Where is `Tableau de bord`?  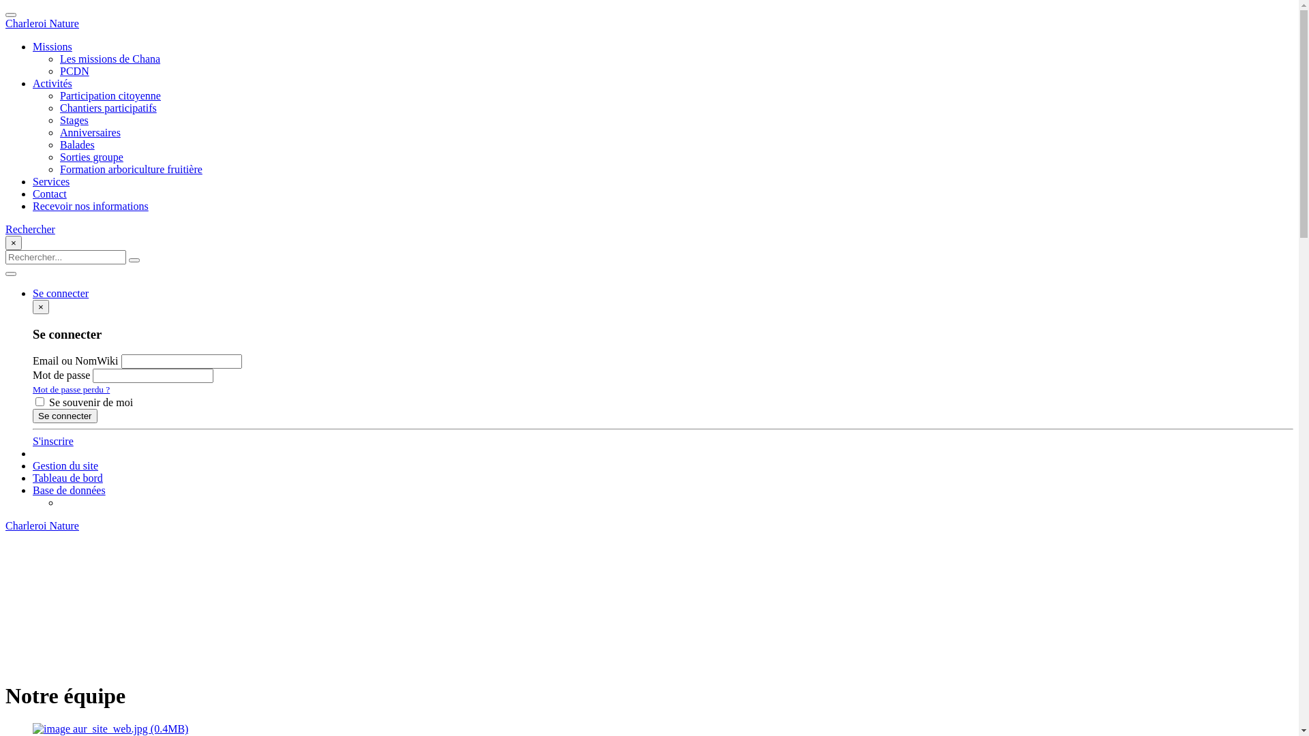 Tableau de bord is located at coordinates (68, 478).